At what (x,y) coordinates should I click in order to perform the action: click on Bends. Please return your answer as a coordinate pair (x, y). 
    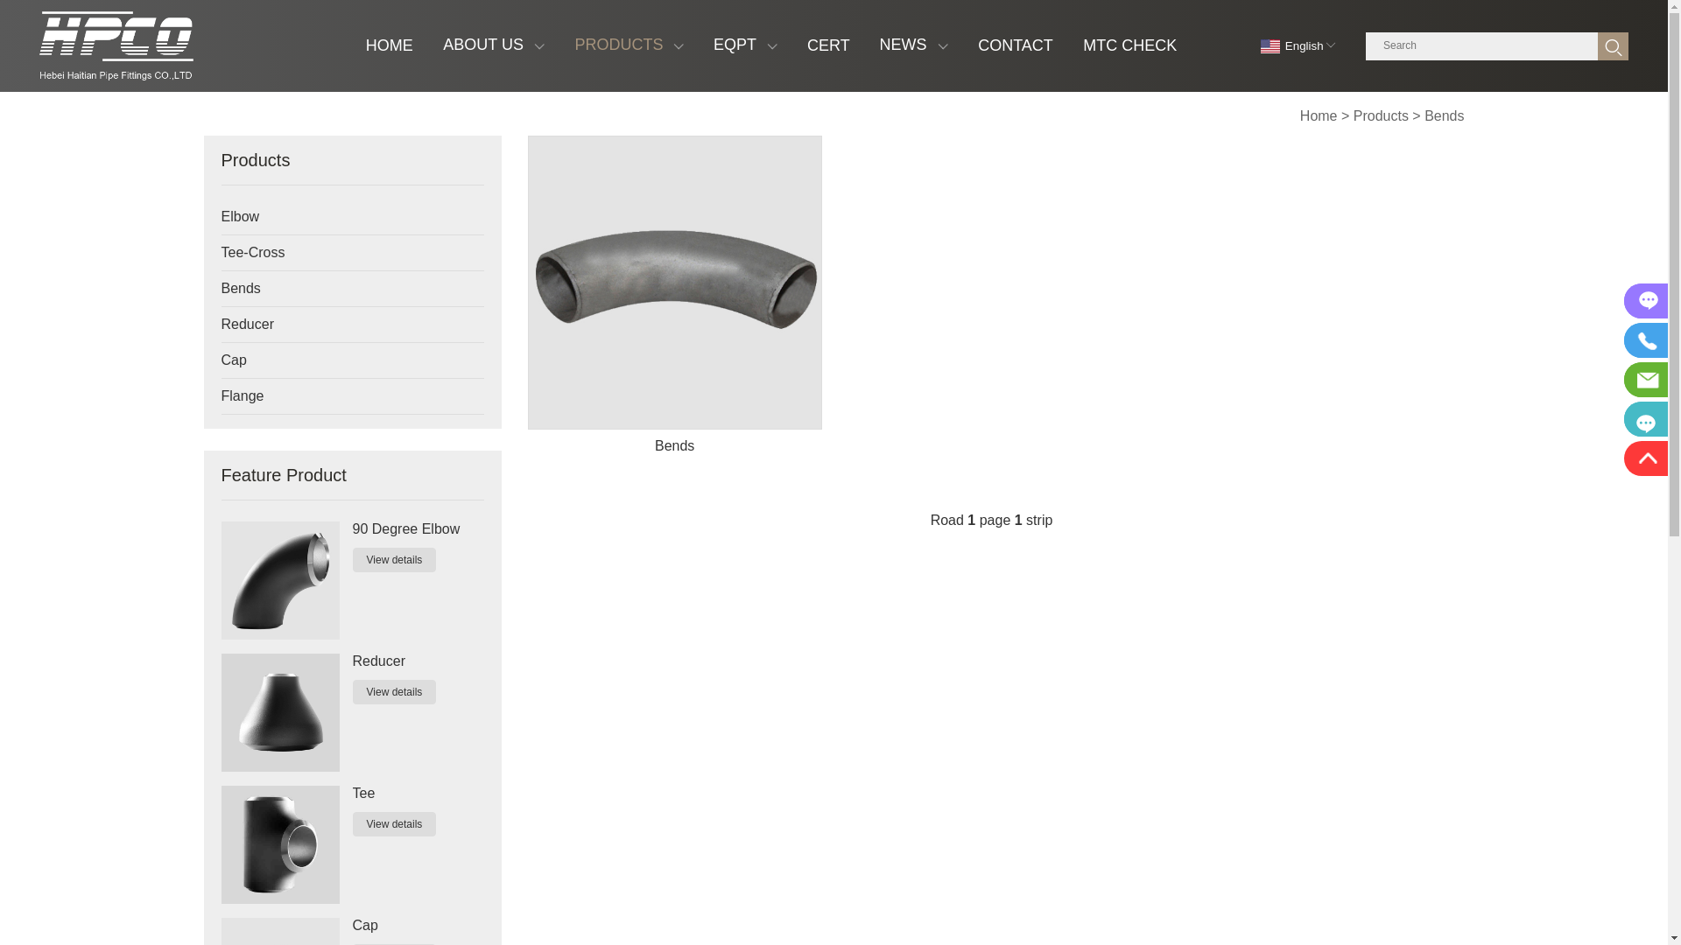
    Looking at the image, I should click on (335, 289).